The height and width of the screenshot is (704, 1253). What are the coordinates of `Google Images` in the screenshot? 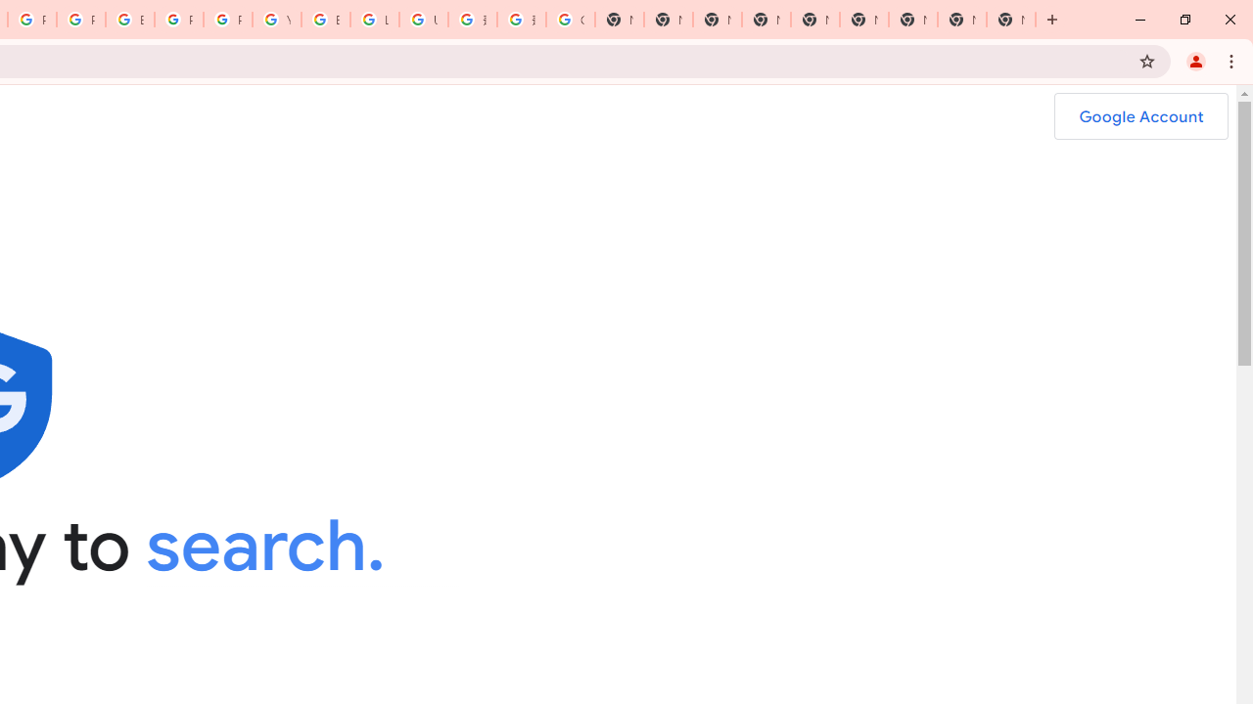 It's located at (570, 20).